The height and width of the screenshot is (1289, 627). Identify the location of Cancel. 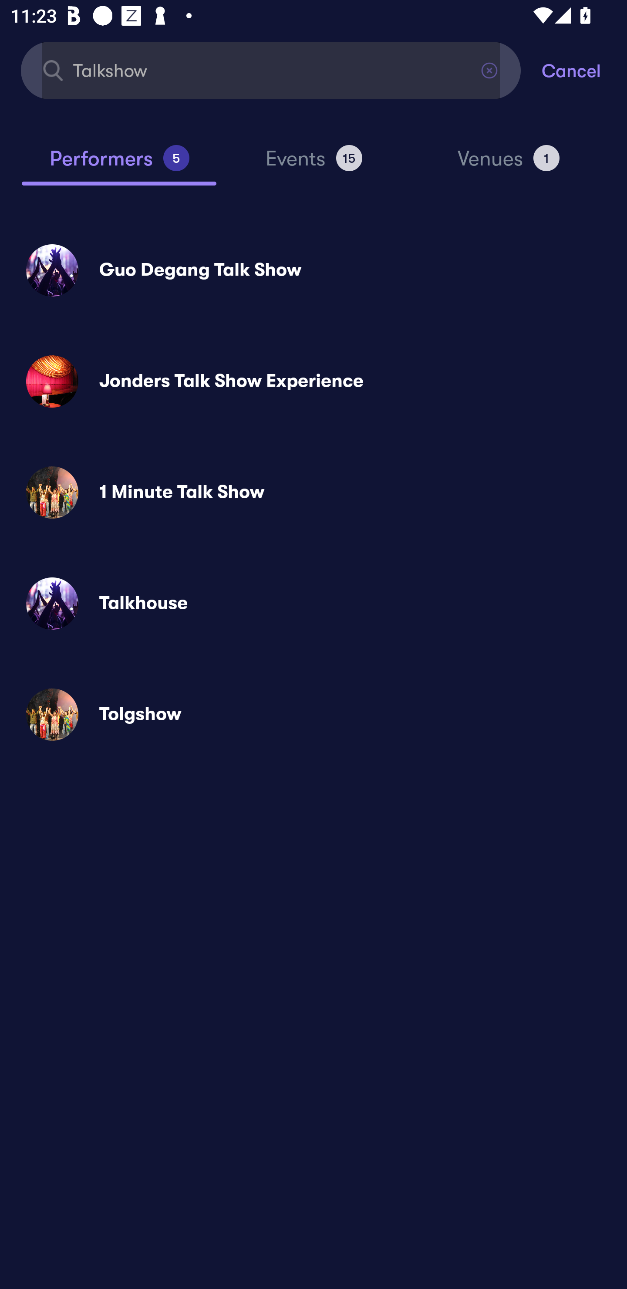
(584, 70).